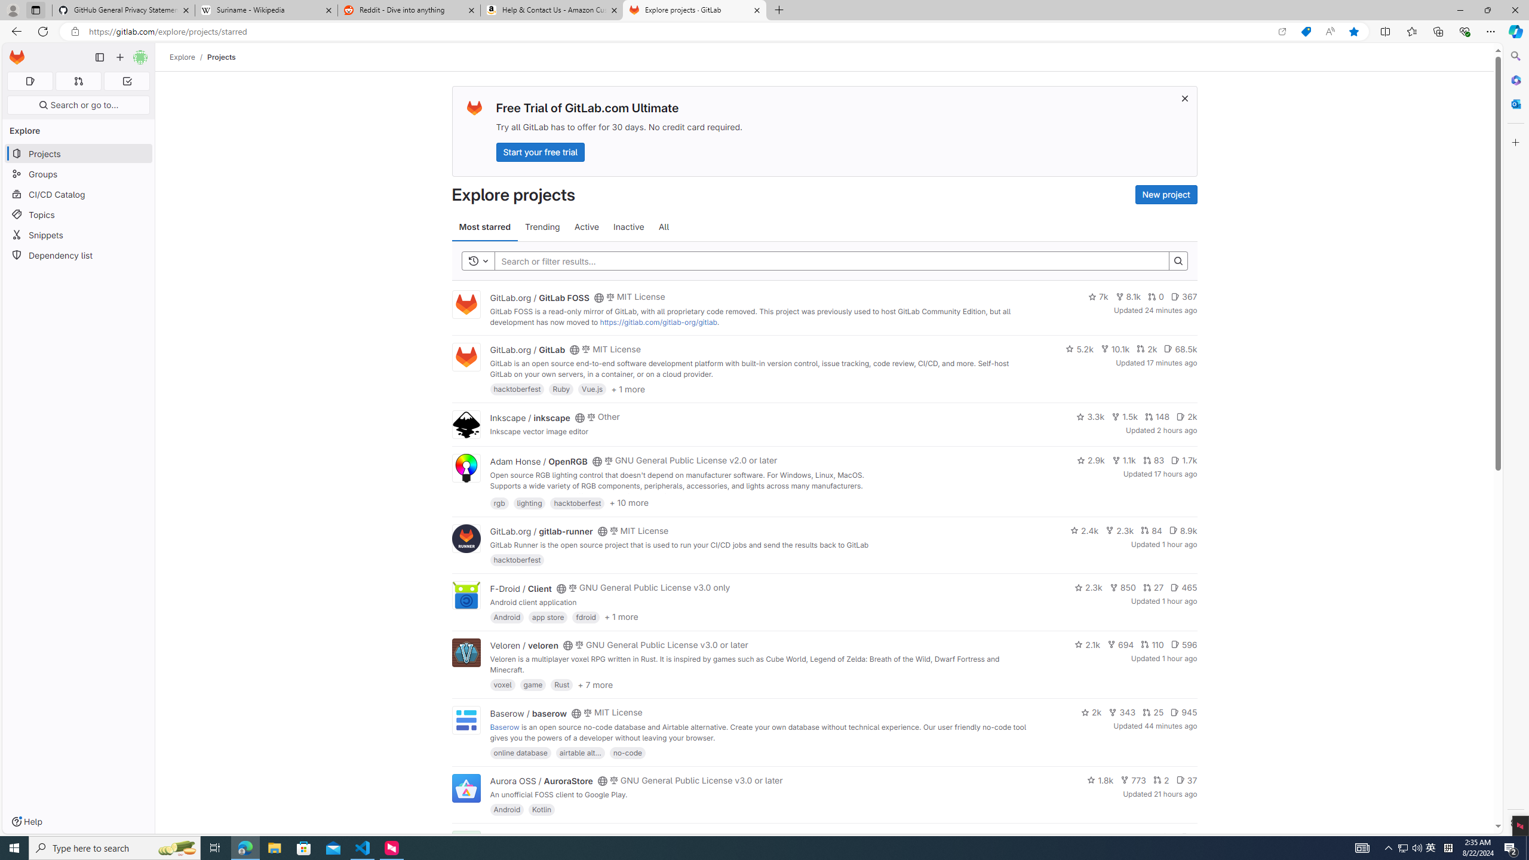  Describe the element at coordinates (1156, 297) in the screenshot. I see `0` at that location.